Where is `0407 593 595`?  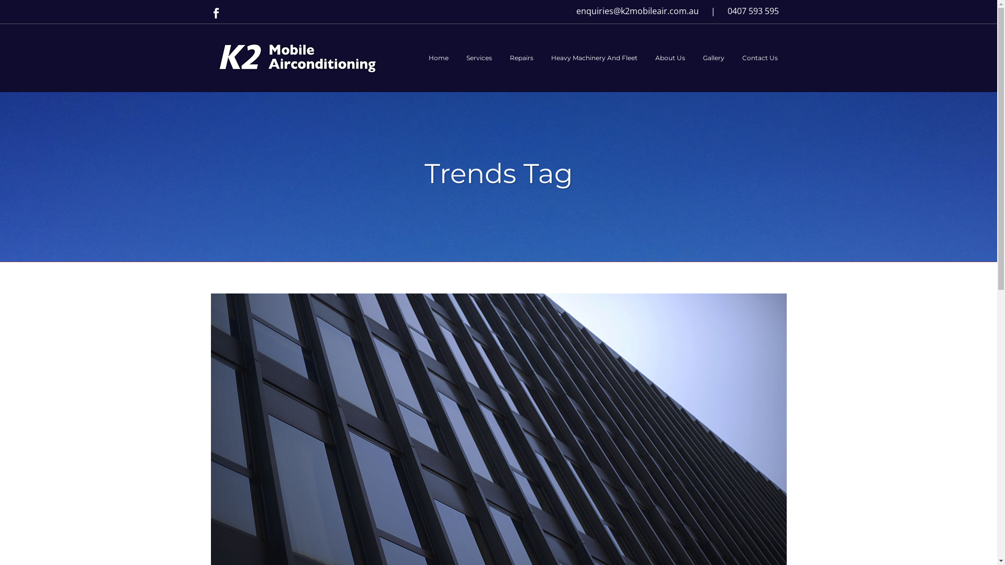
0407 593 595 is located at coordinates (753, 11).